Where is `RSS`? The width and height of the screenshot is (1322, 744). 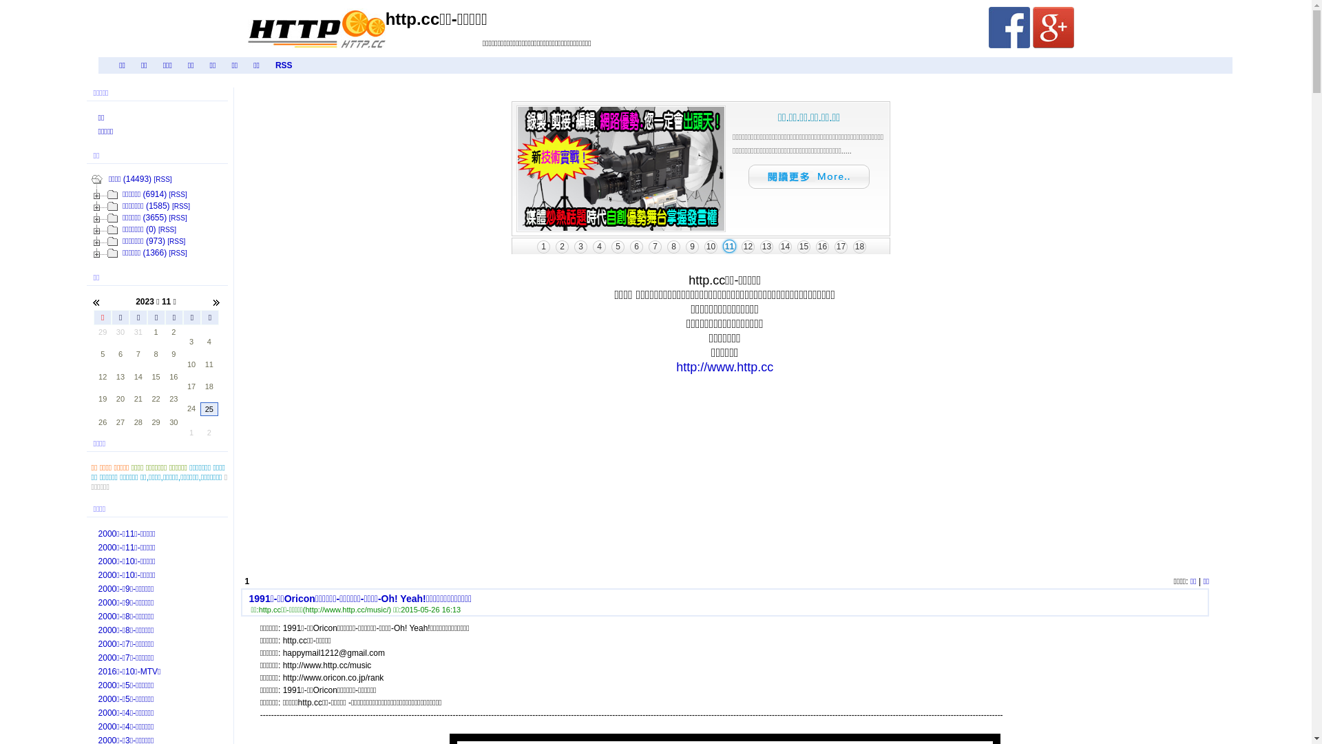 RSS is located at coordinates (284, 64).